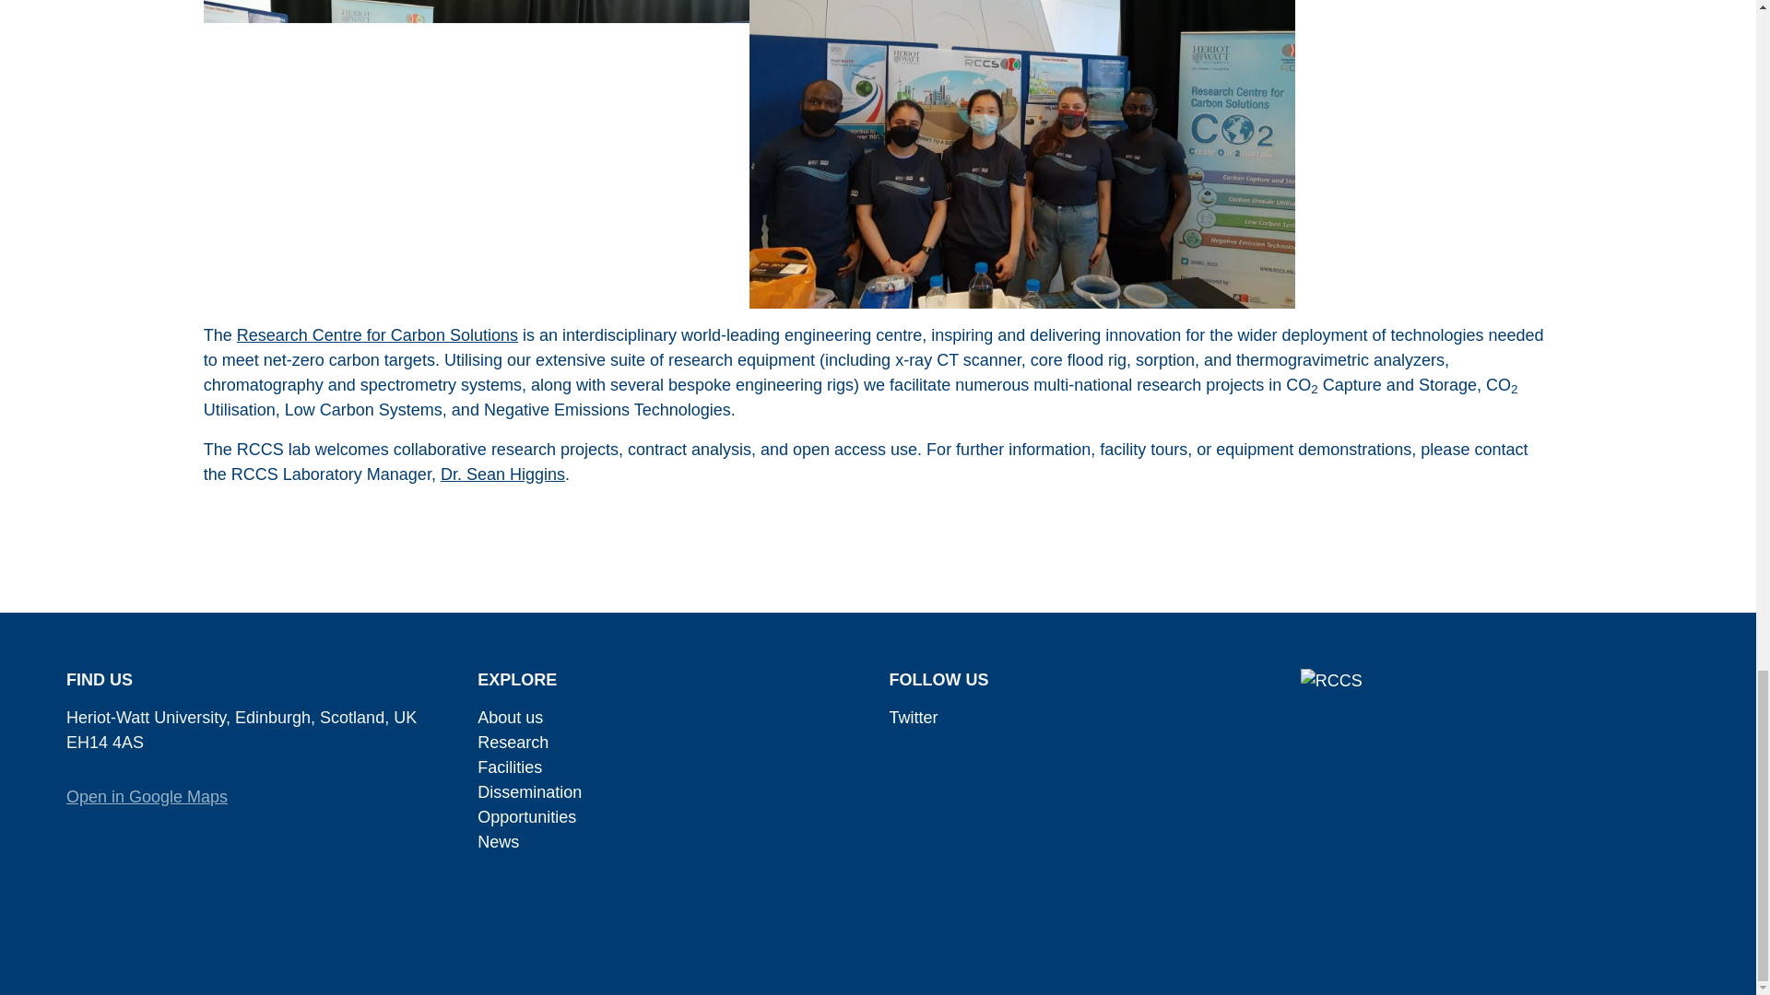 This screenshot has width=1770, height=995. Describe the element at coordinates (502, 474) in the screenshot. I see `Dr. Sean Higgins` at that location.